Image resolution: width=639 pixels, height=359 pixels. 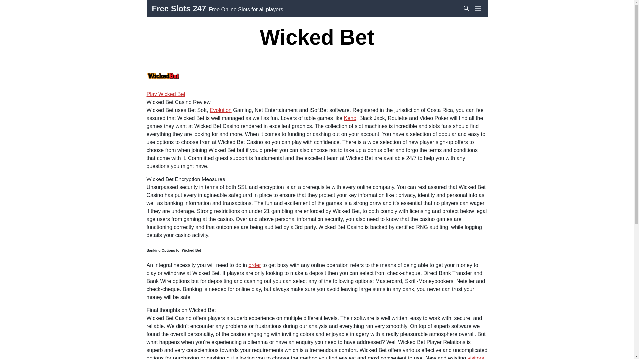 What do you see at coordinates (169, 3) in the screenshot?
I see `CASINOS` at bounding box center [169, 3].